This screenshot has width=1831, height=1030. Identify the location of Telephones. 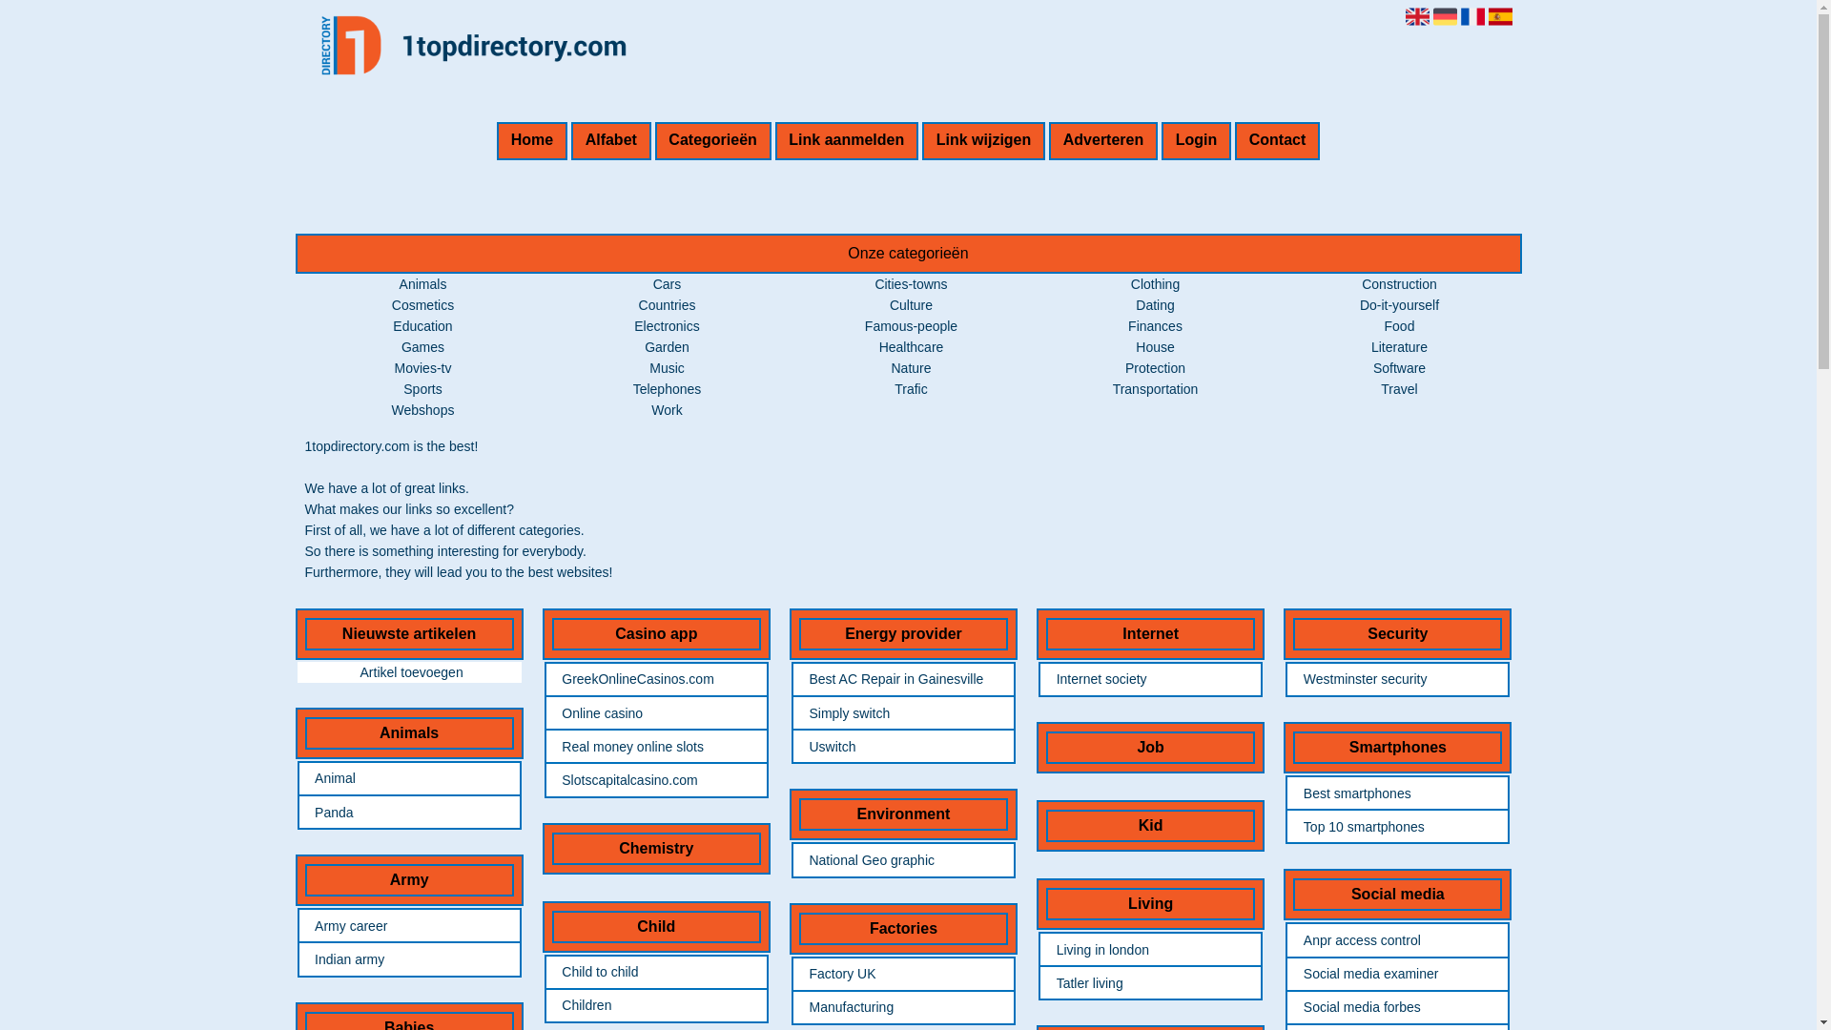
(668, 389).